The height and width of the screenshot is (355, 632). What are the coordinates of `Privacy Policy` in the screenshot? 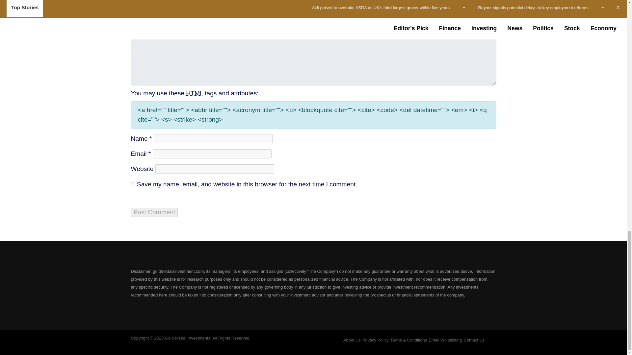 It's located at (375, 340).